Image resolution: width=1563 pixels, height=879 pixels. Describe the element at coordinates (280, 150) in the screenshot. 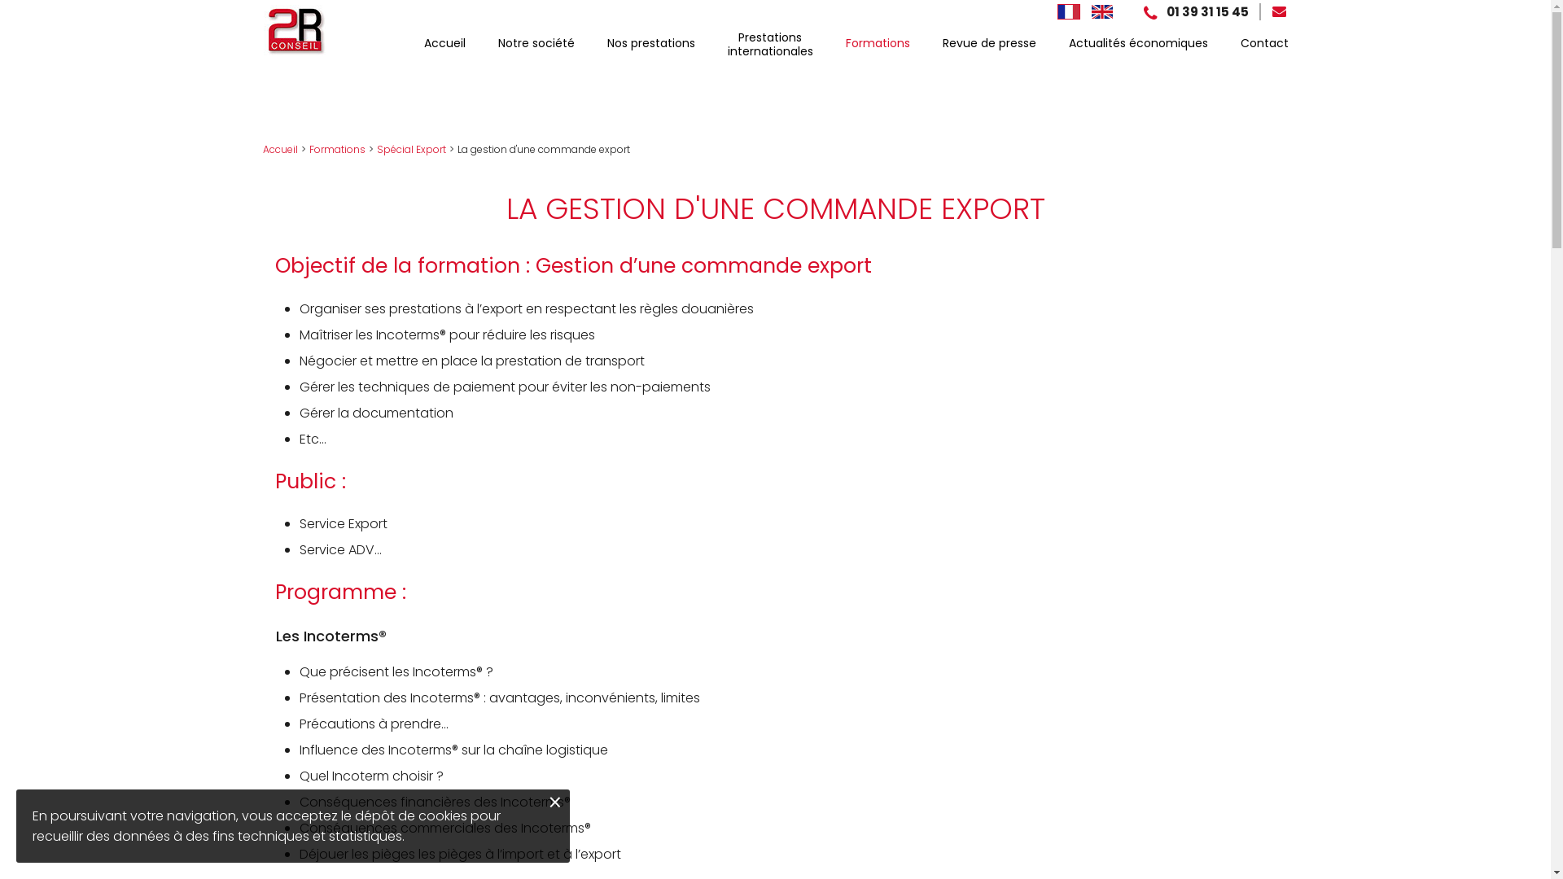

I see `Accueil` at that location.